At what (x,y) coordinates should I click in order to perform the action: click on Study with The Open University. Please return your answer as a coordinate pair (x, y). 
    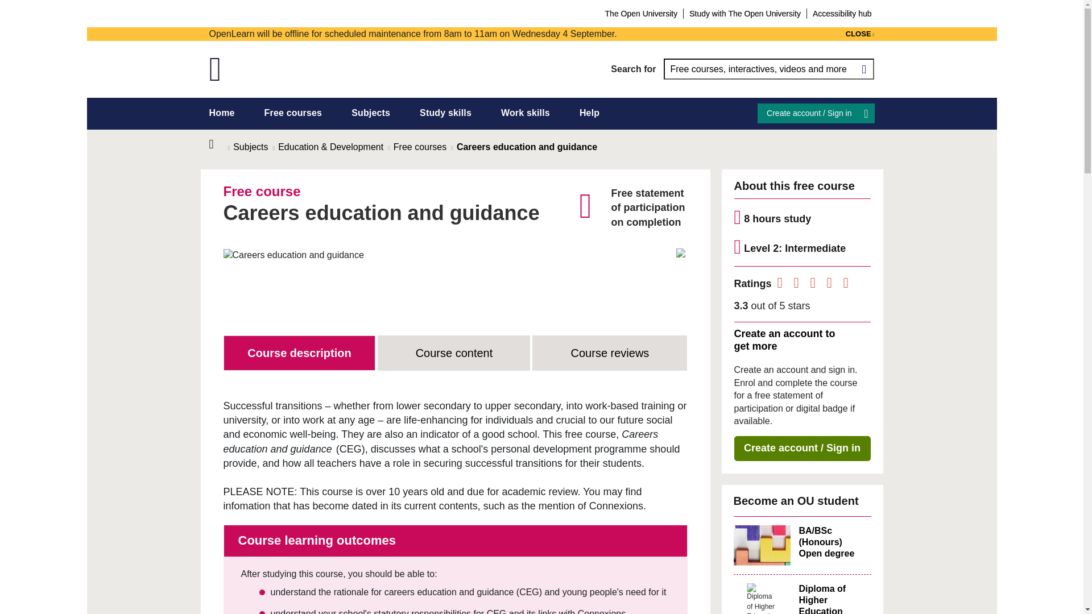
    Looking at the image, I should click on (745, 13).